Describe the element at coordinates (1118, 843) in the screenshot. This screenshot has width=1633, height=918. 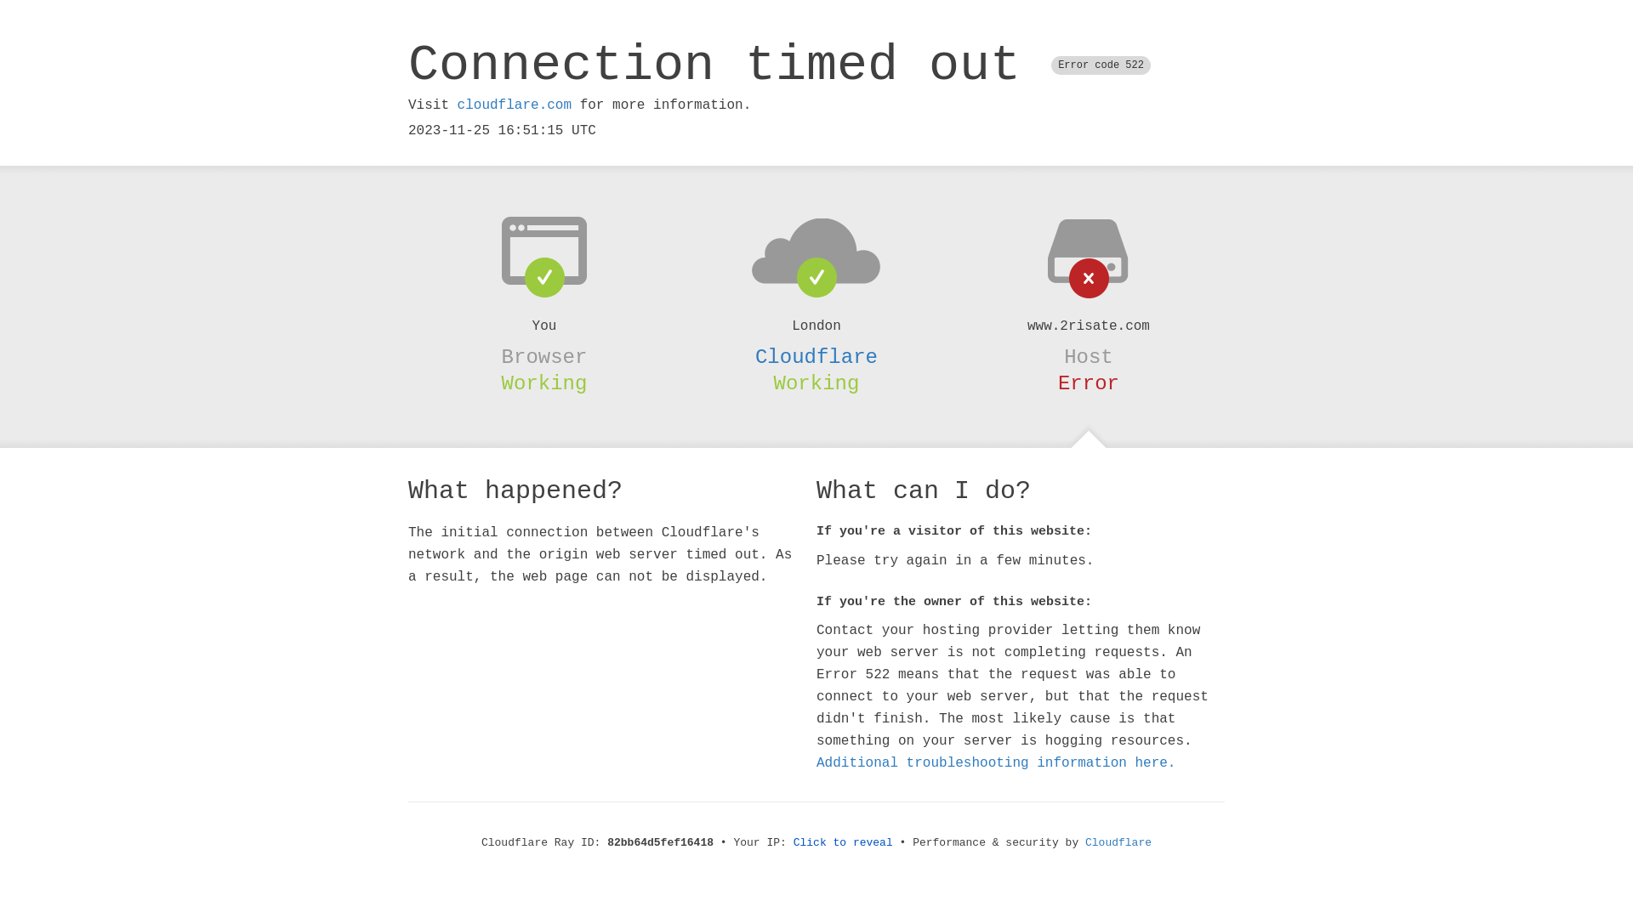
I see `Cloudflare` at that location.